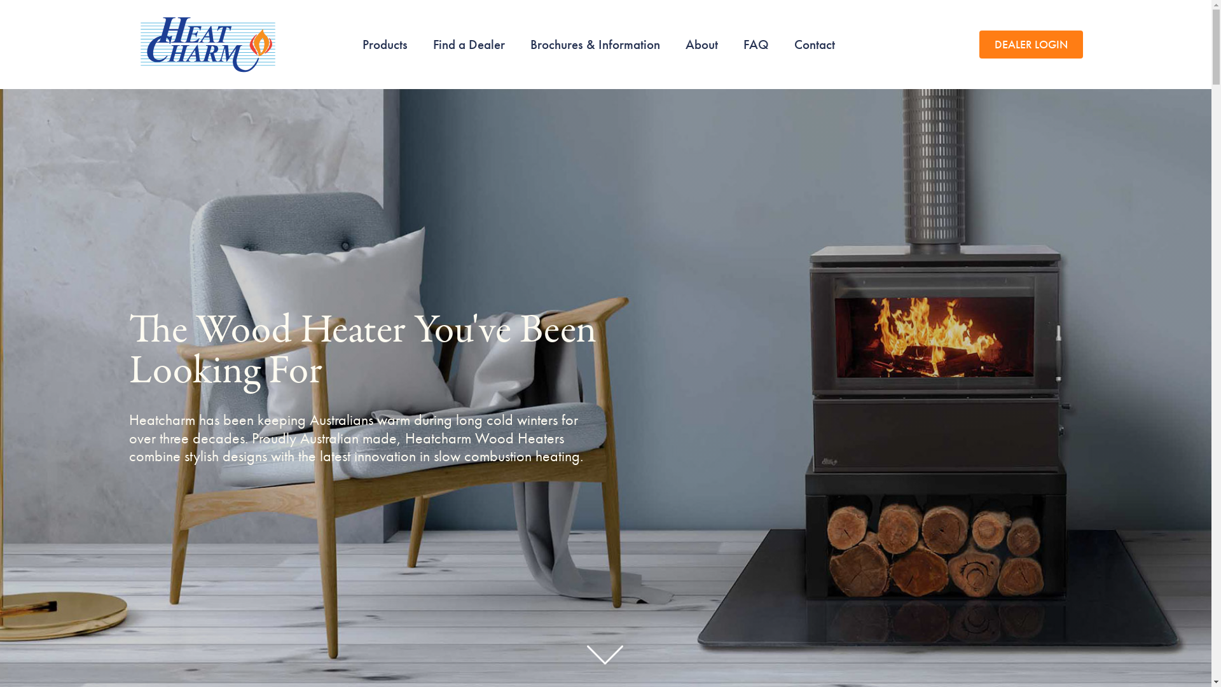 The width and height of the screenshot is (1221, 687). What do you see at coordinates (1031, 45) in the screenshot?
I see `DEALER LOGIN` at bounding box center [1031, 45].